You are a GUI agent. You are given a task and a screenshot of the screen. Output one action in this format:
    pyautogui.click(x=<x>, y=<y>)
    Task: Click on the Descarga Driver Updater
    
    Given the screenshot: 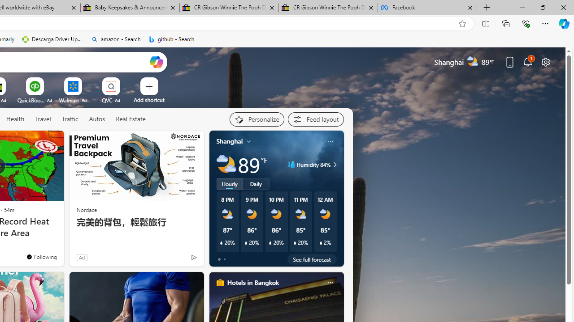 What is the action you would take?
    pyautogui.click(x=53, y=39)
    